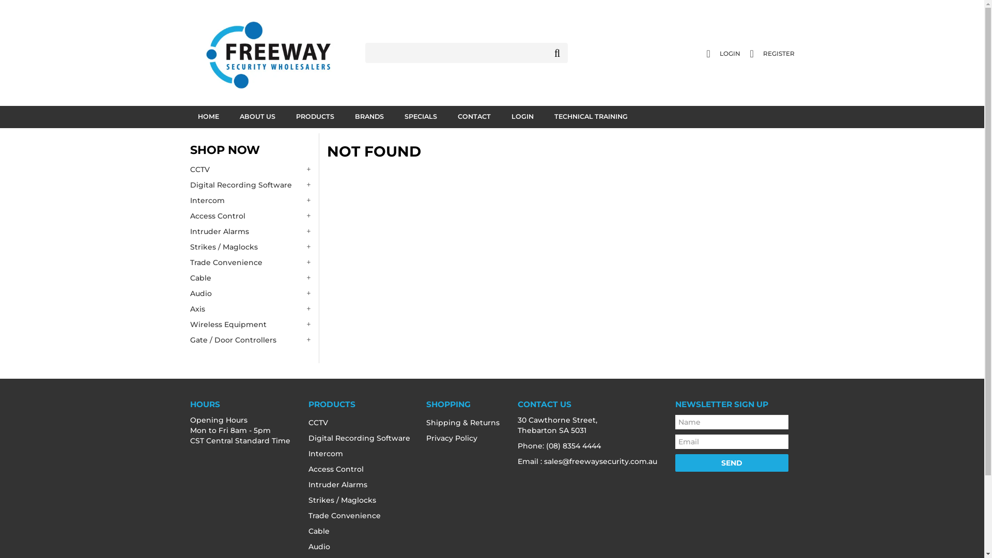 The width and height of the screenshot is (992, 558). What do you see at coordinates (369, 117) in the screenshot?
I see `BRANDS` at bounding box center [369, 117].